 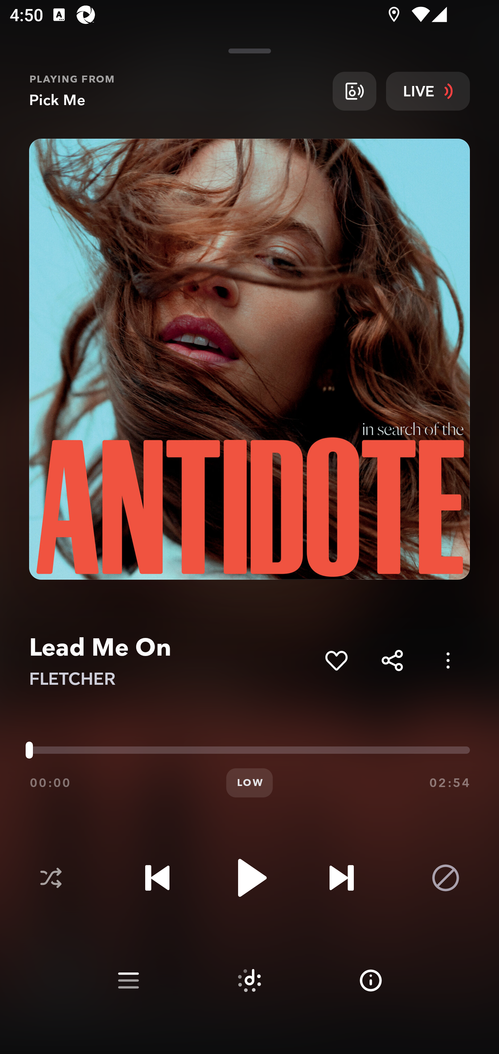 What do you see at coordinates (249, 783) in the screenshot?
I see `LOW` at bounding box center [249, 783].